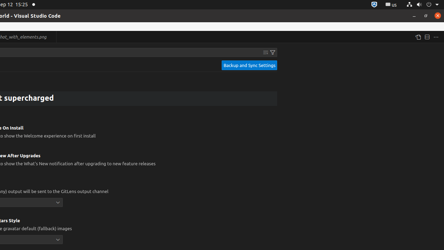 Image resolution: width=444 pixels, height=250 pixels. What do you see at coordinates (51, 37) in the screenshot?
I see `Close (Ctrl+W)` at bounding box center [51, 37].